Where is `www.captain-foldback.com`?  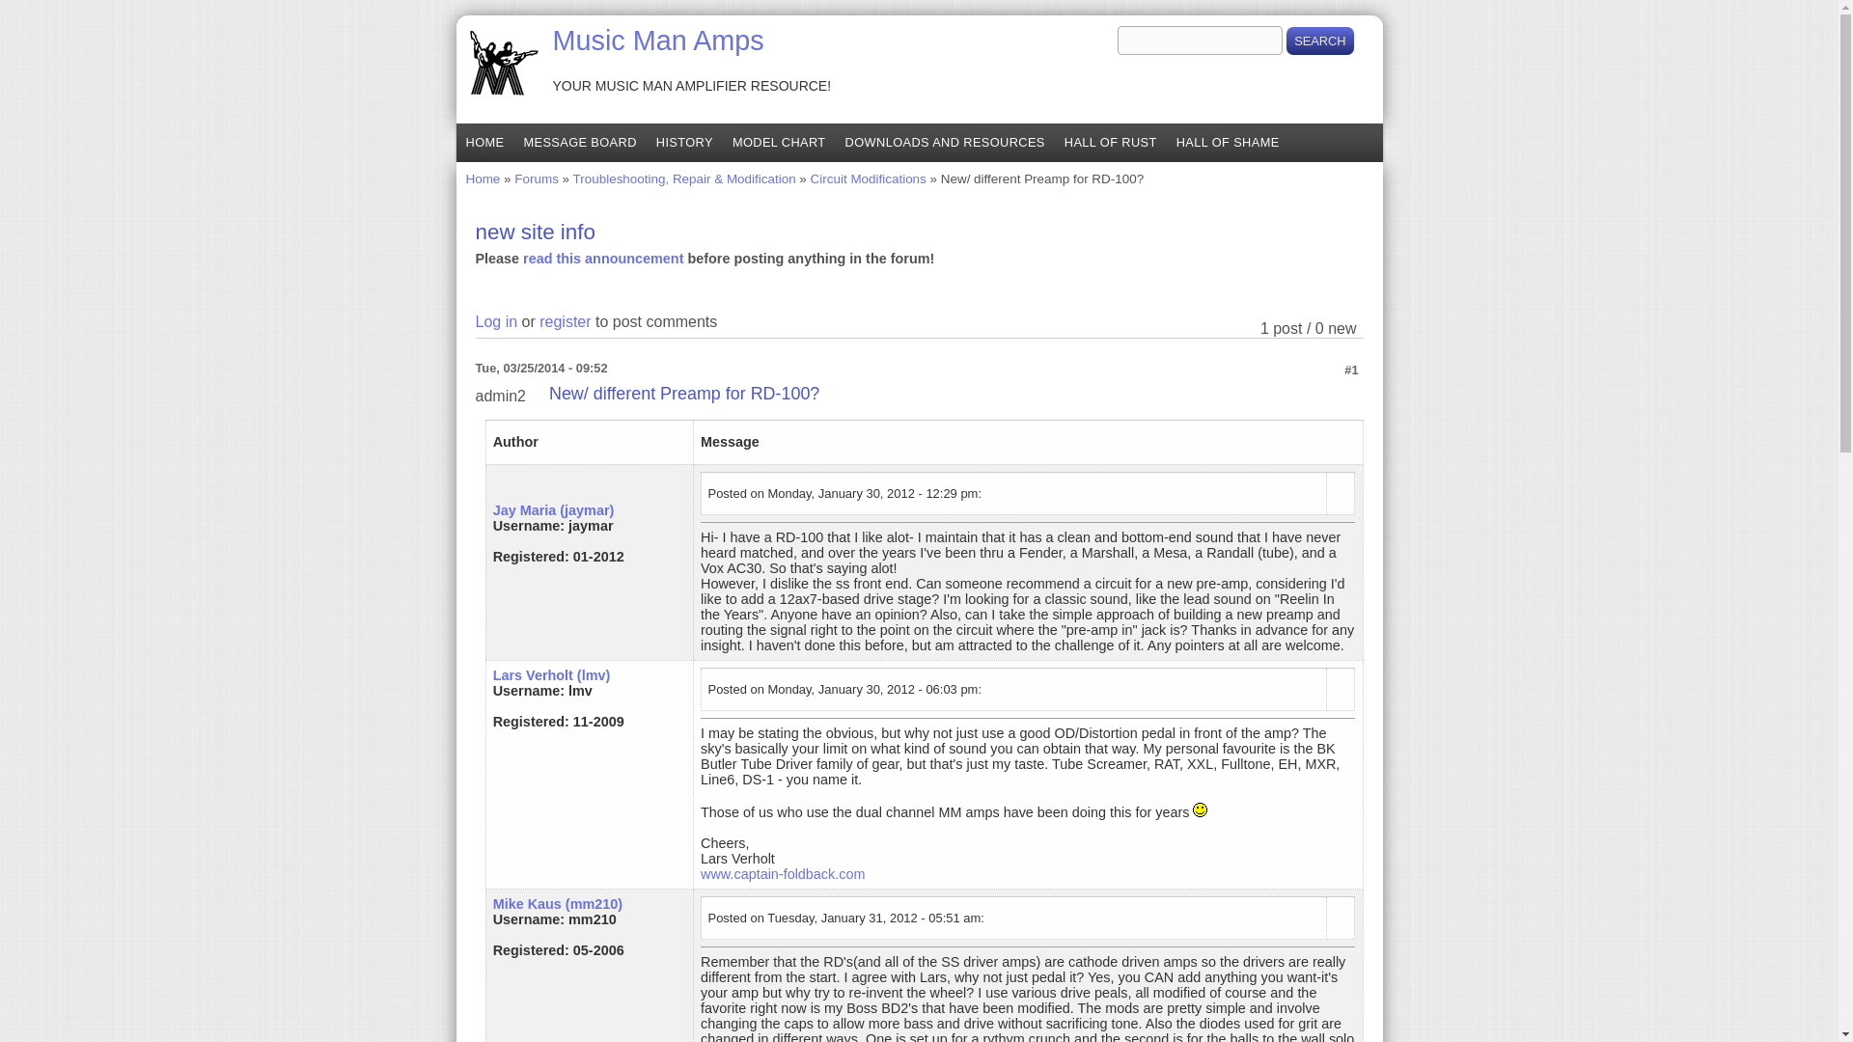 www.captain-foldback.com is located at coordinates (782, 873).